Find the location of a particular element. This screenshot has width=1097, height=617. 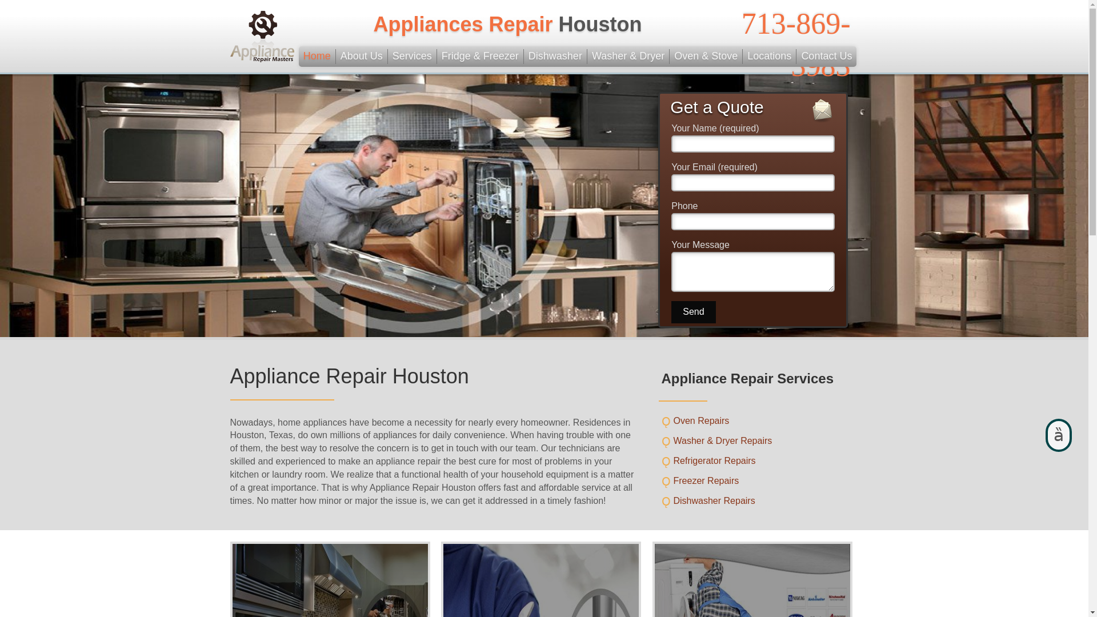

Dishwasher is located at coordinates (555, 57).